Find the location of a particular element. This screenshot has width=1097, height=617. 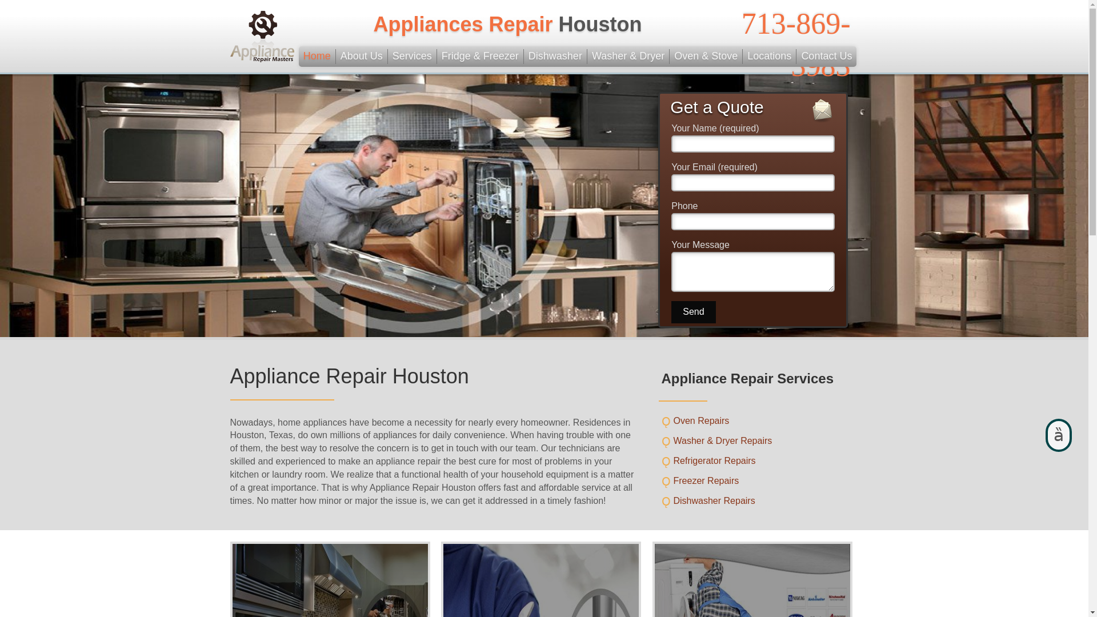

Dishwasher is located at coordinates (555, 57).